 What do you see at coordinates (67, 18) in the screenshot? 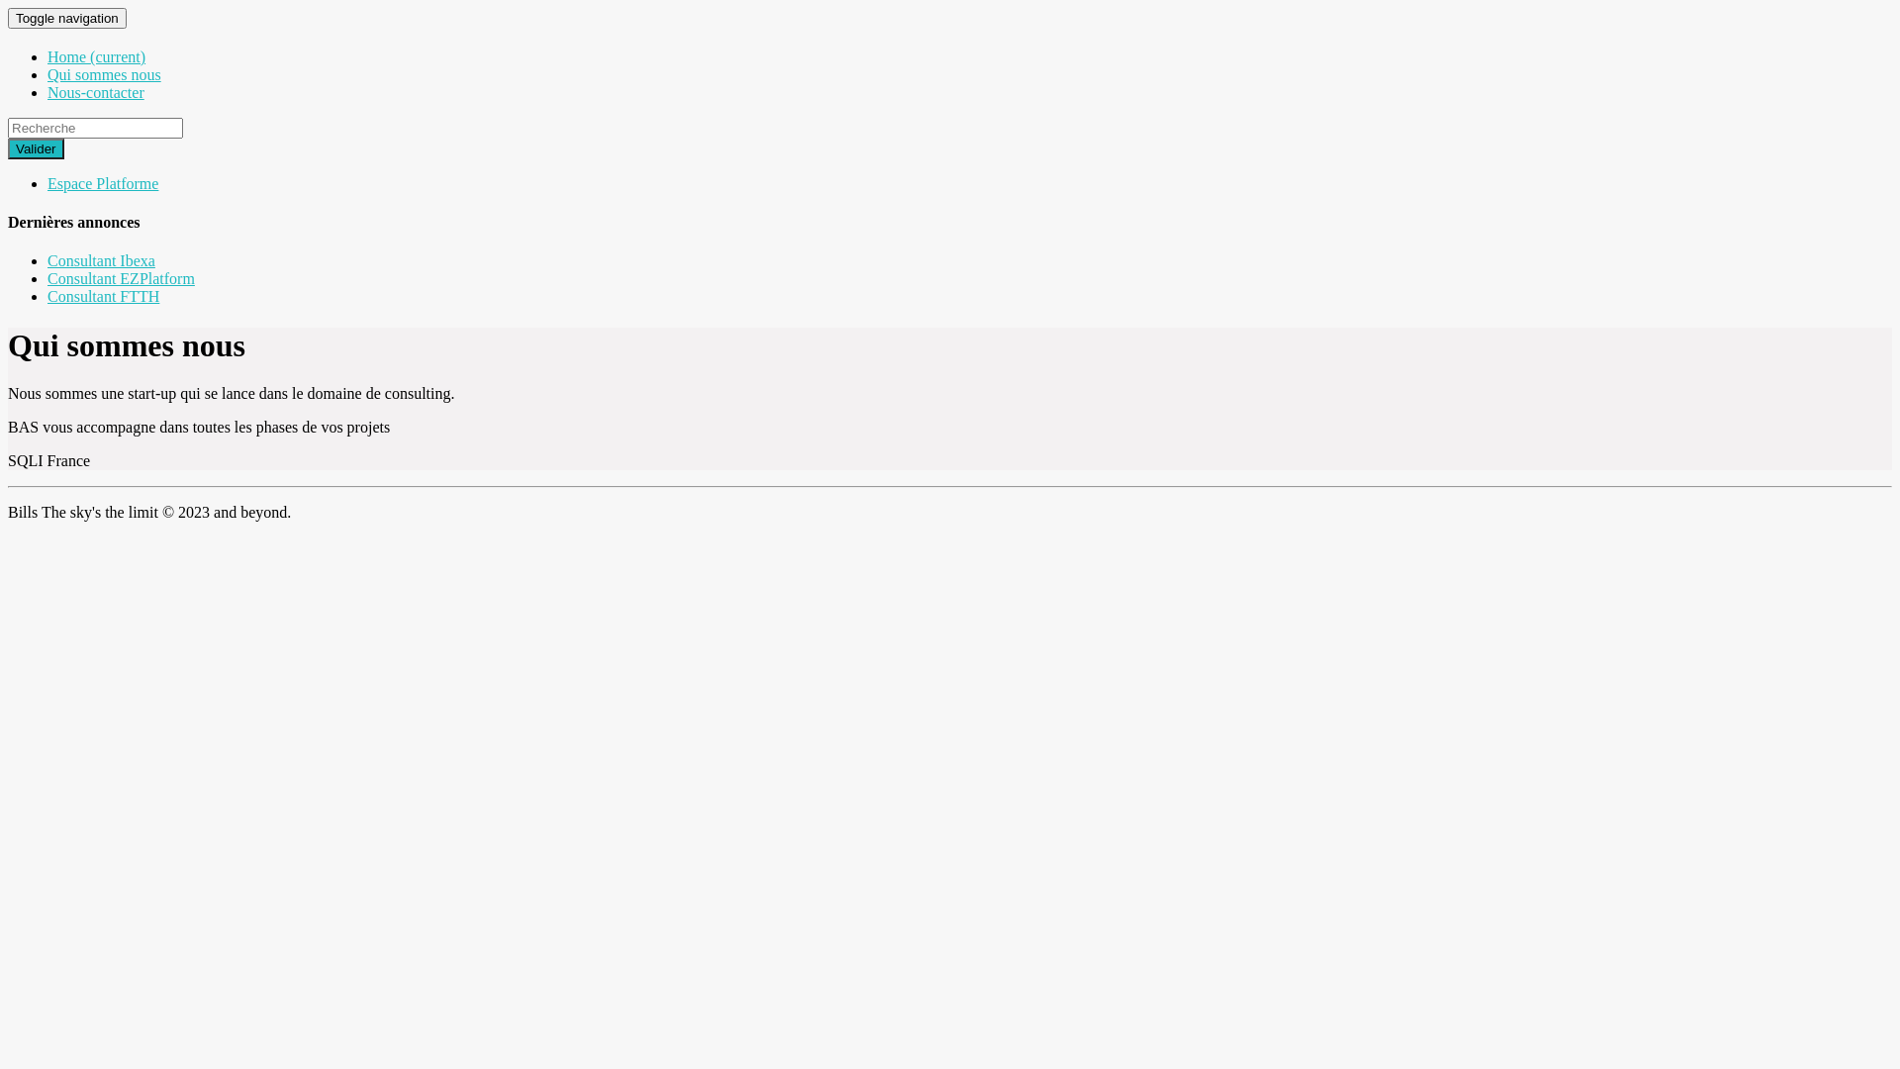
I see `Toggle navigation` at bounding box center [67, 18].